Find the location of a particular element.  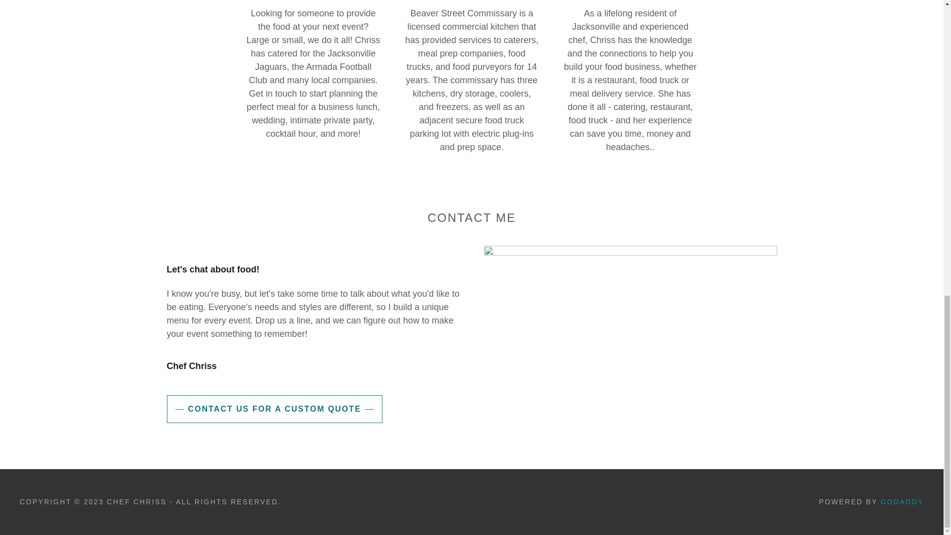

CONTACT US FOR A CUSTOM QUOTE is located at coordinates (274, 409).